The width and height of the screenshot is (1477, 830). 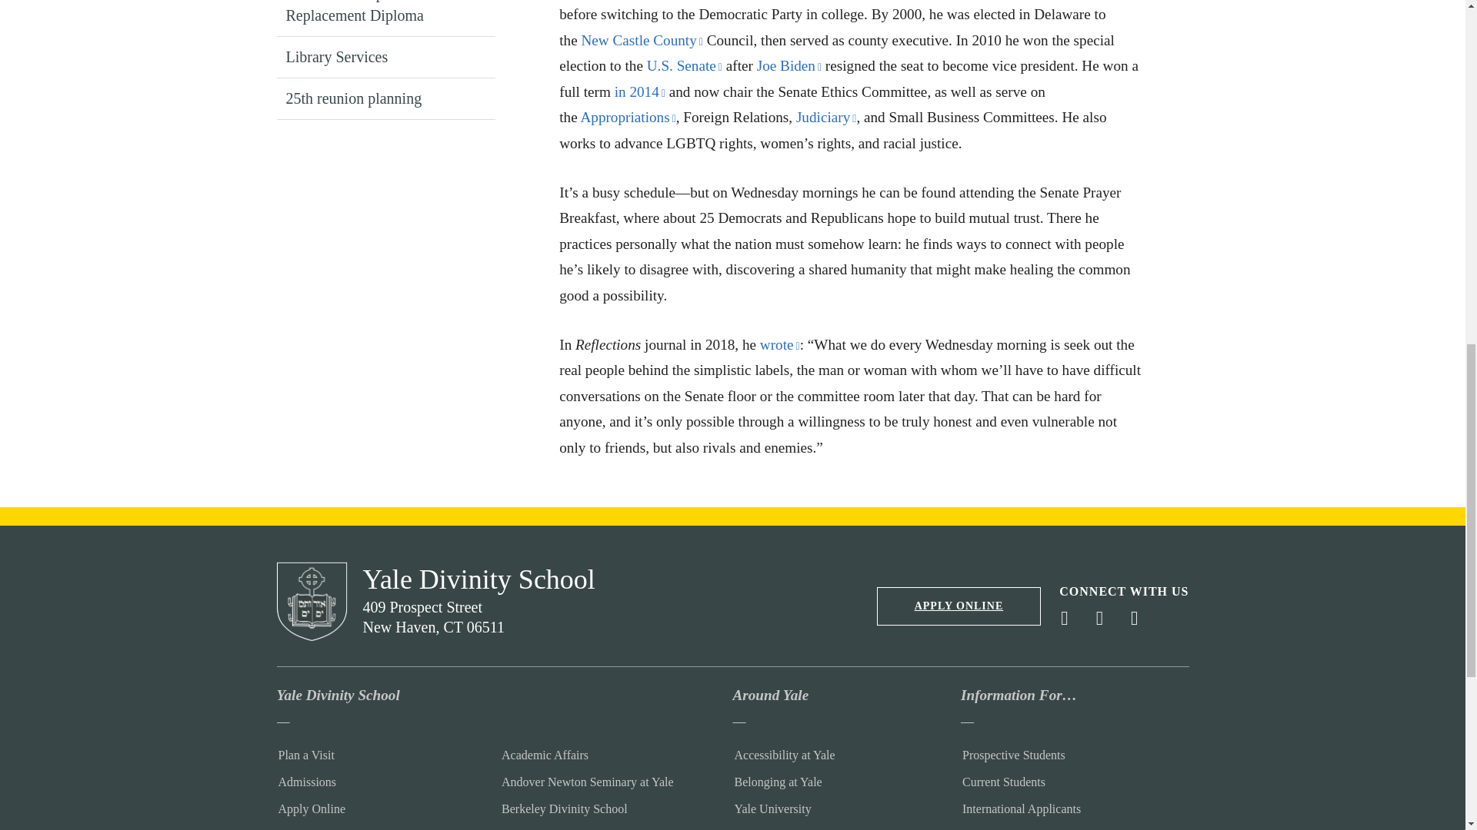 What do you see at coordinates (642, 40) in the screenshot?
I see `New Castle County, Delaware` at bounding box center [642, 40].